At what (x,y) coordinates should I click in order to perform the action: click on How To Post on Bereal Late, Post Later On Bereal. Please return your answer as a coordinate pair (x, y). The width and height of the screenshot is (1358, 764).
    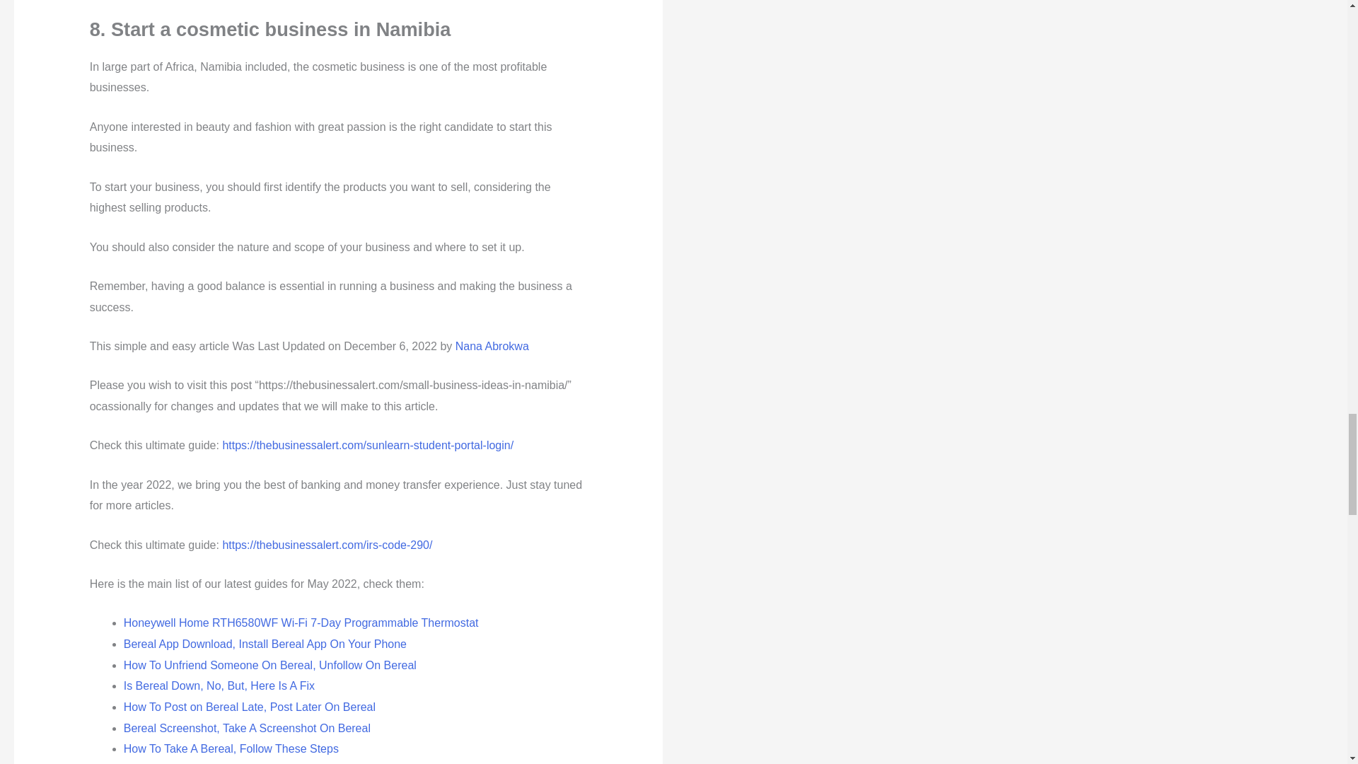
    Looking at the image, I should click on (249, 707).